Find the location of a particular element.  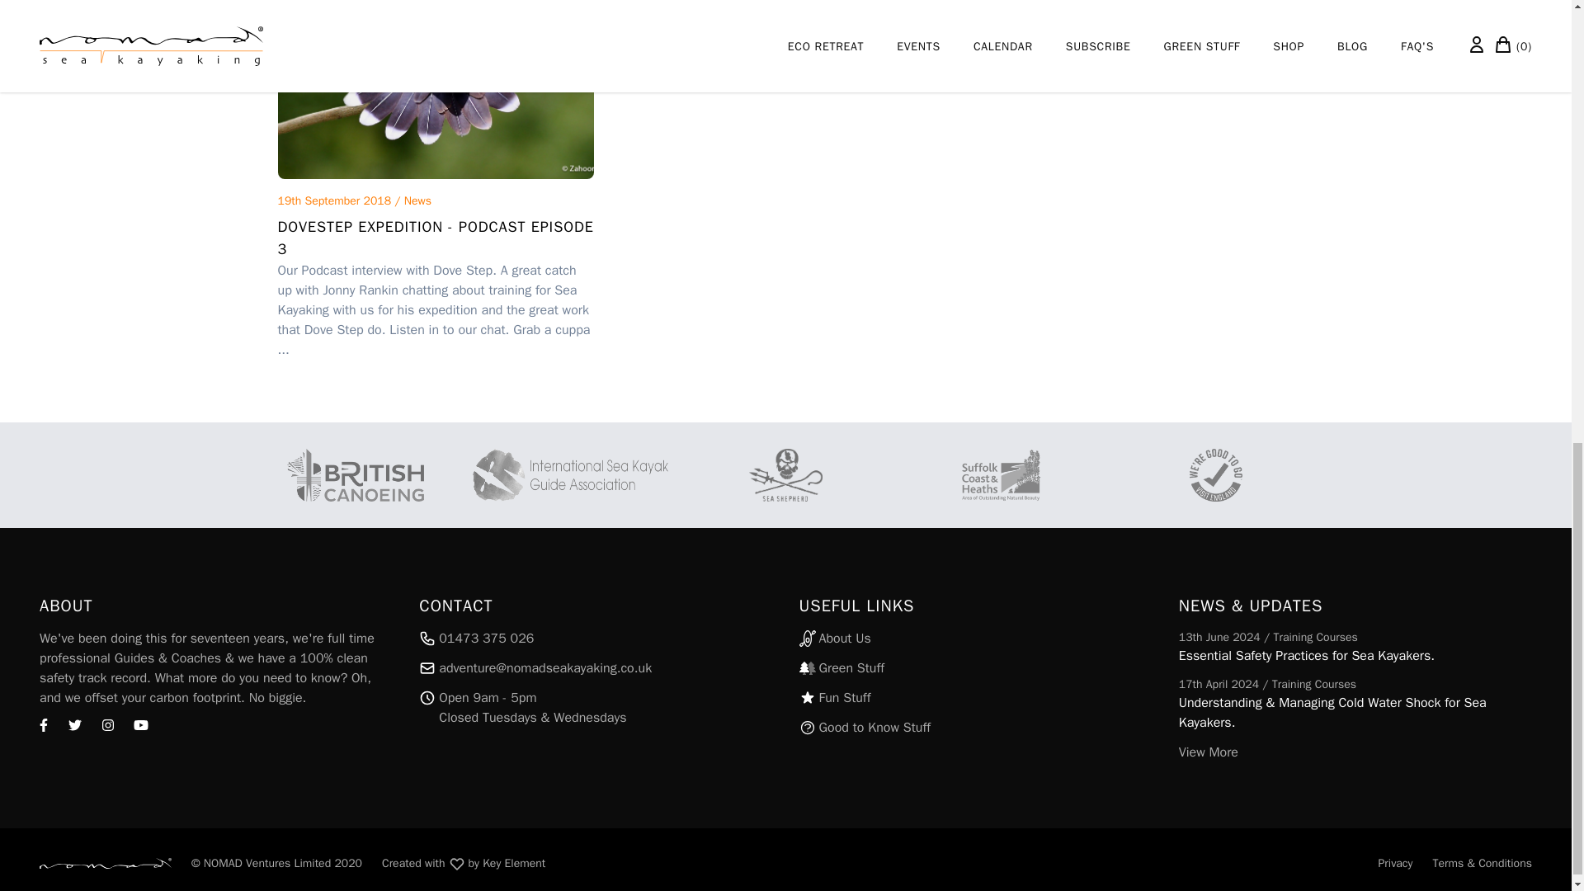

View More is located at coordinates (974, 639).